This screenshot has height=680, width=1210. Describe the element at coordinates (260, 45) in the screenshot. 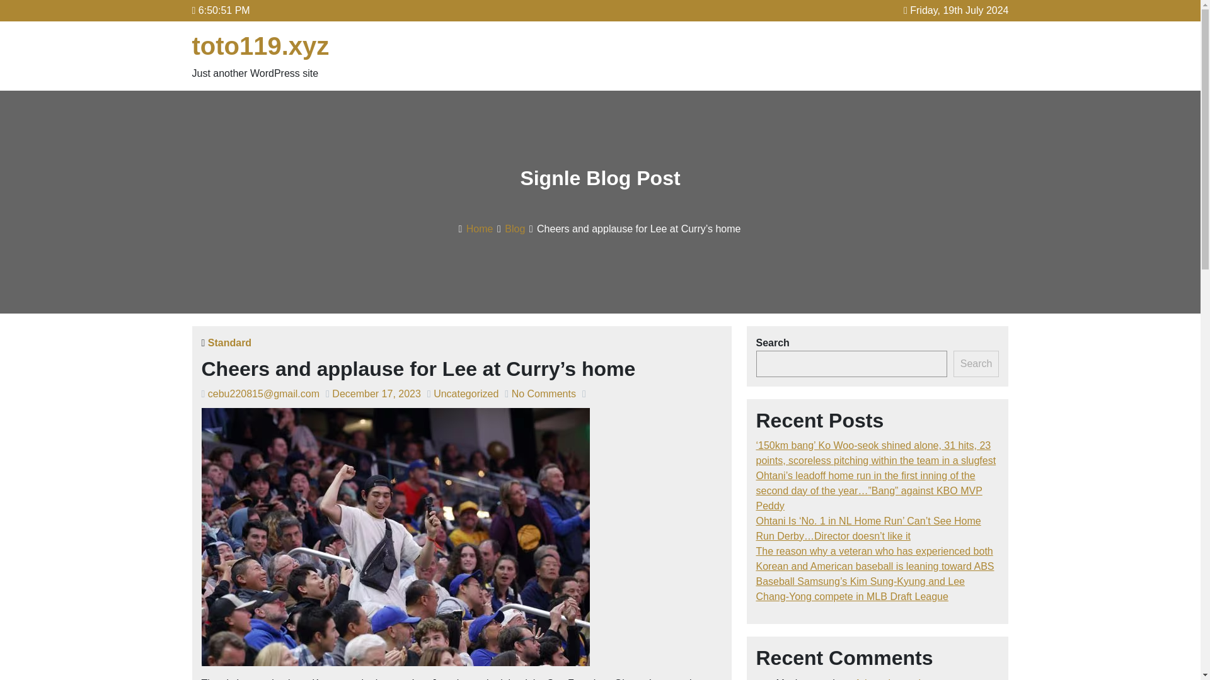

I see `toto119.xyz` at that location.